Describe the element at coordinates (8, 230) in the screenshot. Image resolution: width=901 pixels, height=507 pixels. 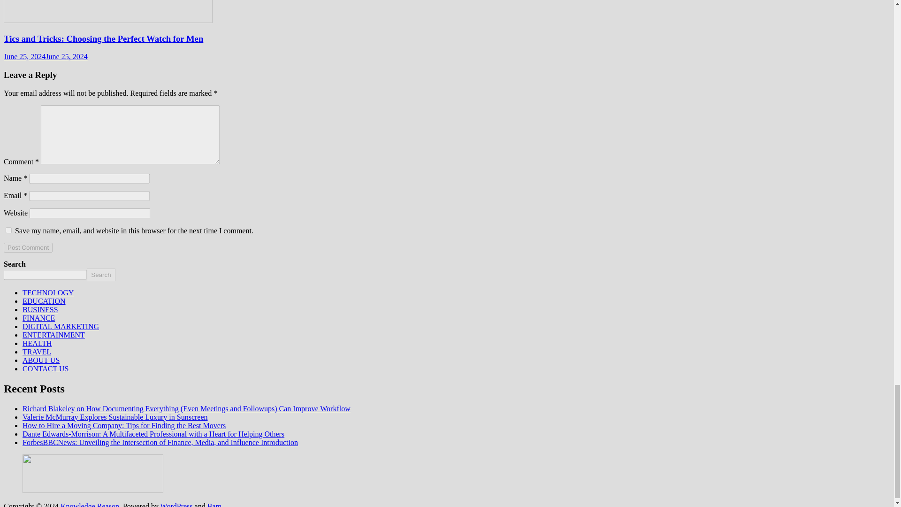
I see `yes` at that location.